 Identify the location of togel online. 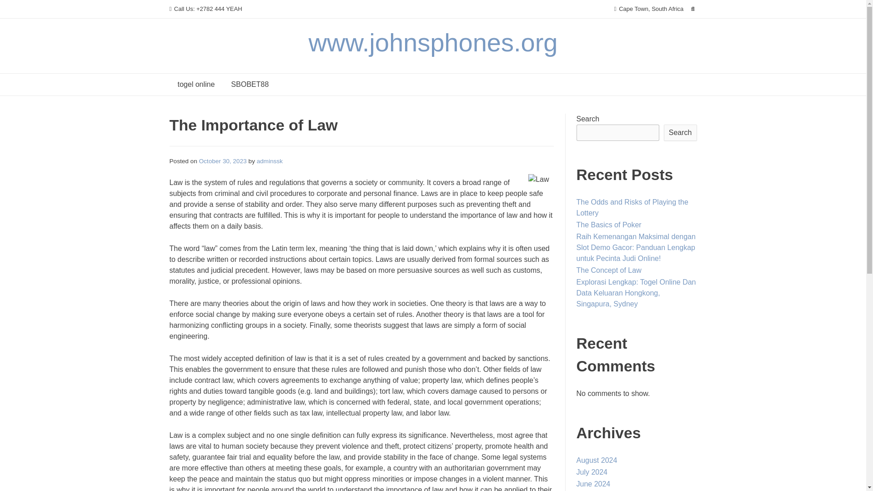
(196, 85).